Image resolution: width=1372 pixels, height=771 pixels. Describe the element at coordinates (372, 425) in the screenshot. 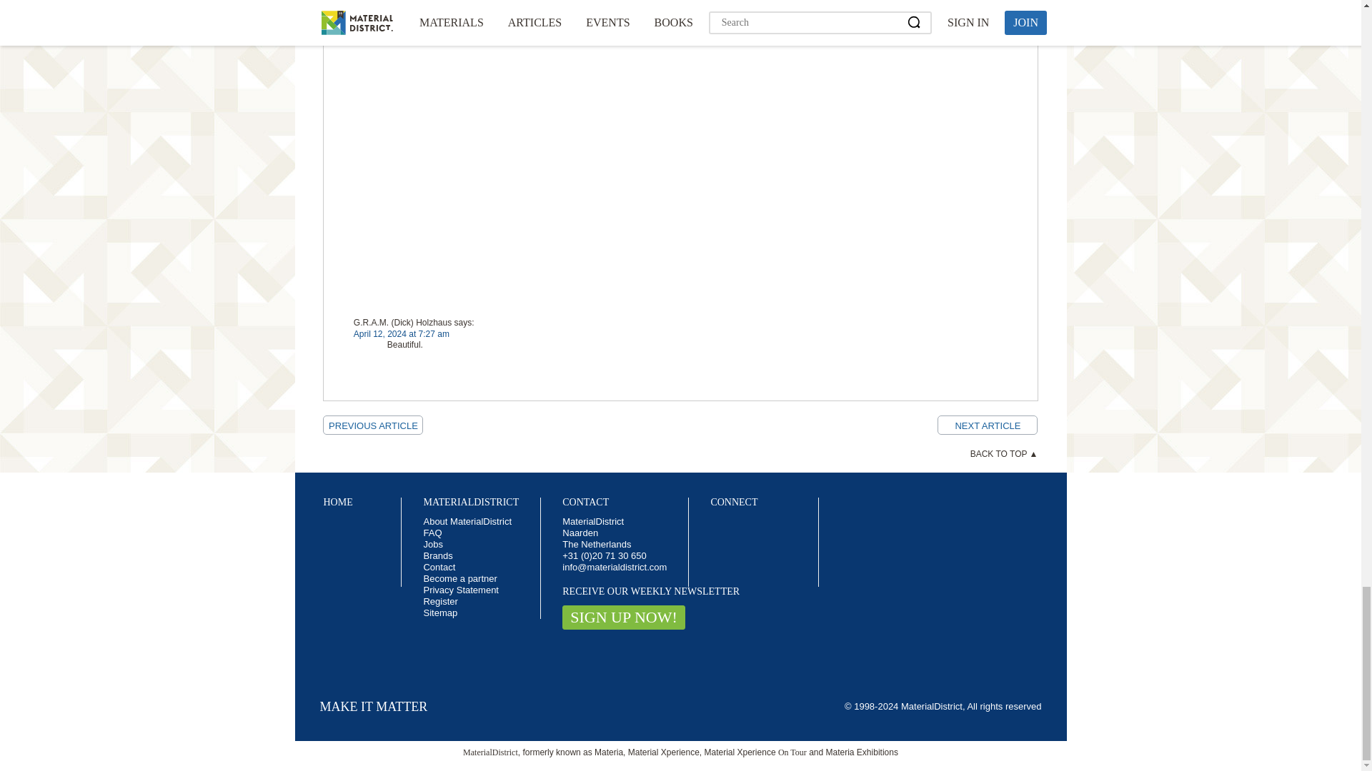

I see `A bag made of 99 per cent air` at that location.